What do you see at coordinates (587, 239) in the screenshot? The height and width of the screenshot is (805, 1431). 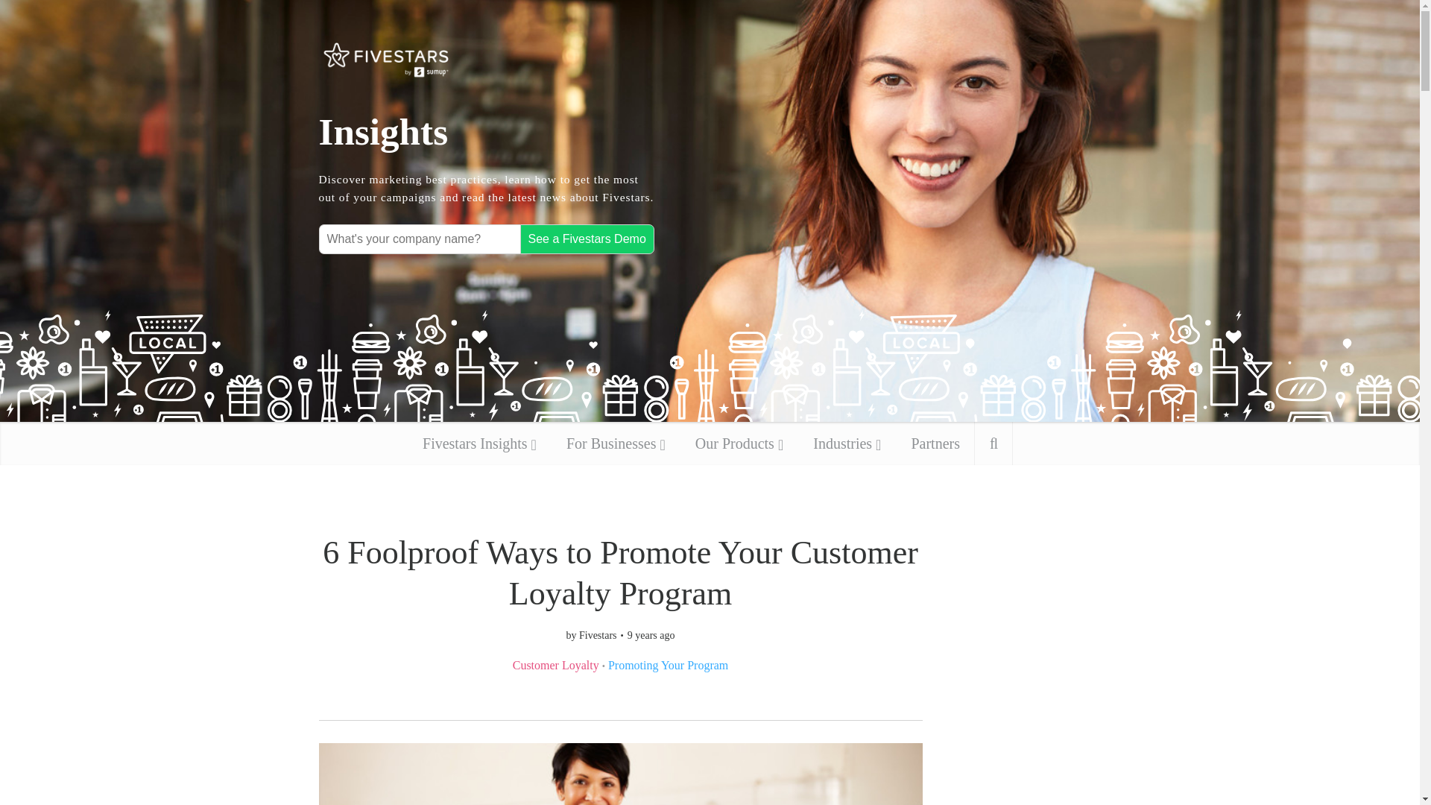 I see `See a Fivestars Demo` at bounding box center [587, 239].